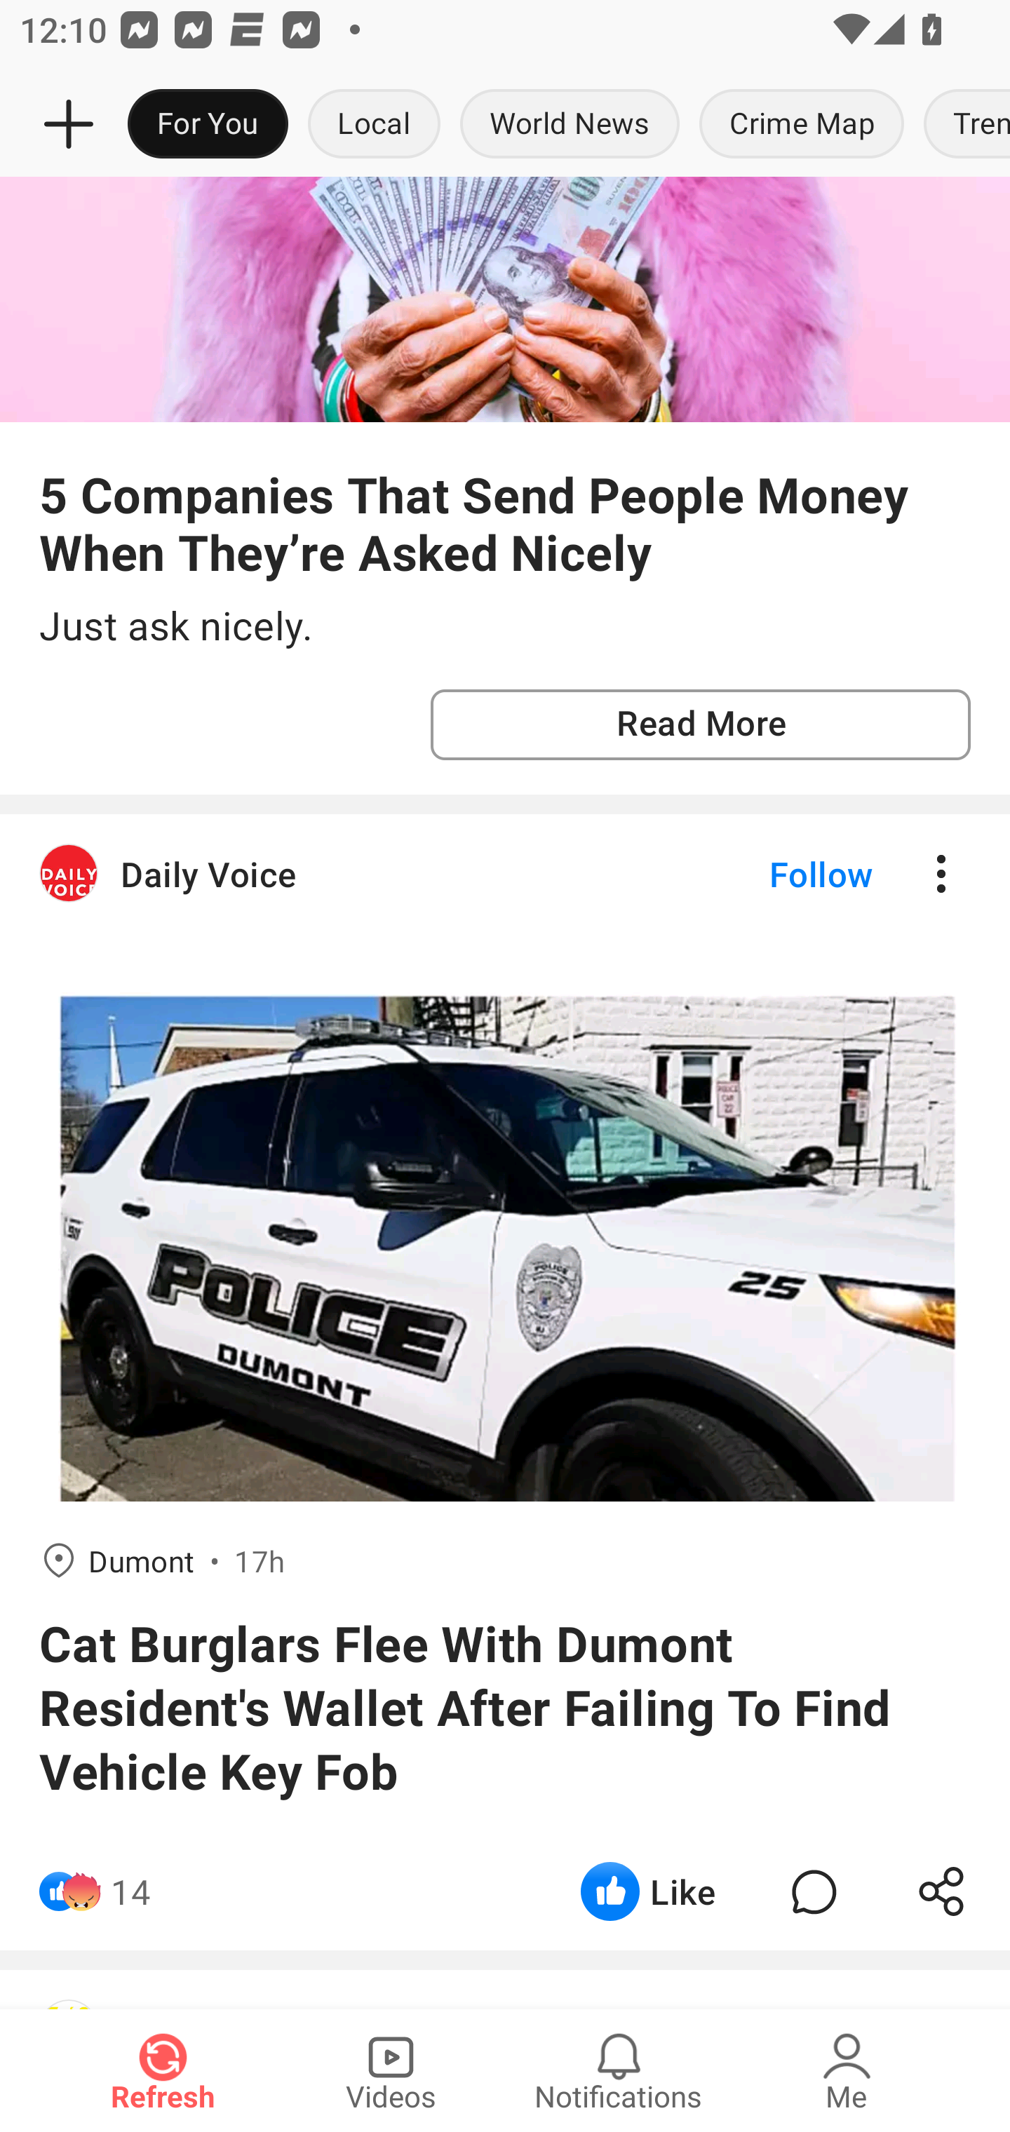 The height and width of the screenshot is (2132, 1010). Describe the element at coordinates (505, 874) in the screenshot. I see `Daily Voice Follow` at that location.